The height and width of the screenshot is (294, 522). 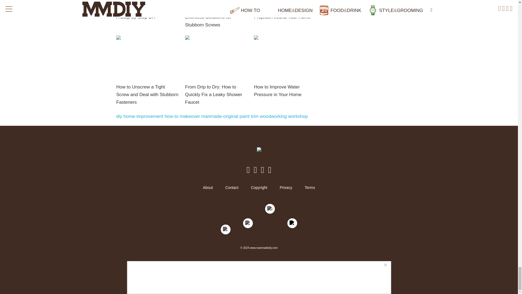 I want to click on Decoist, so click(x=226, y=231).